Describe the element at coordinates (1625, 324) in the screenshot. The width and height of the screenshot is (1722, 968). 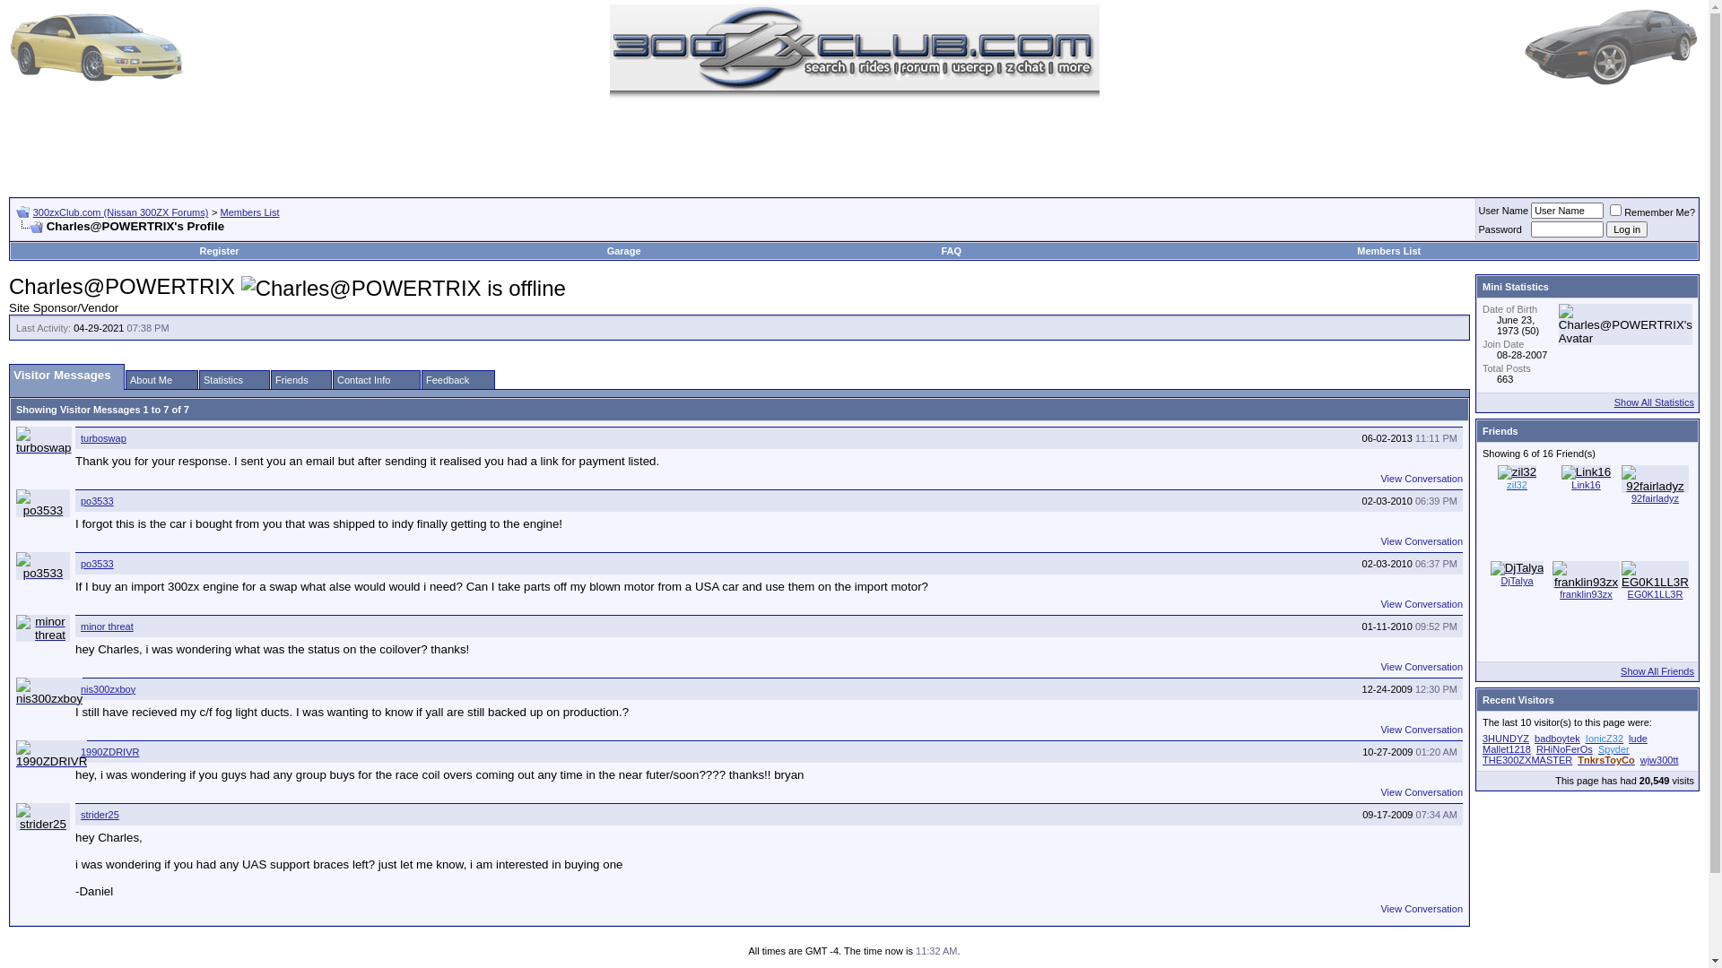
I see `Charles@POWERTRIX's Avatar` at that location.